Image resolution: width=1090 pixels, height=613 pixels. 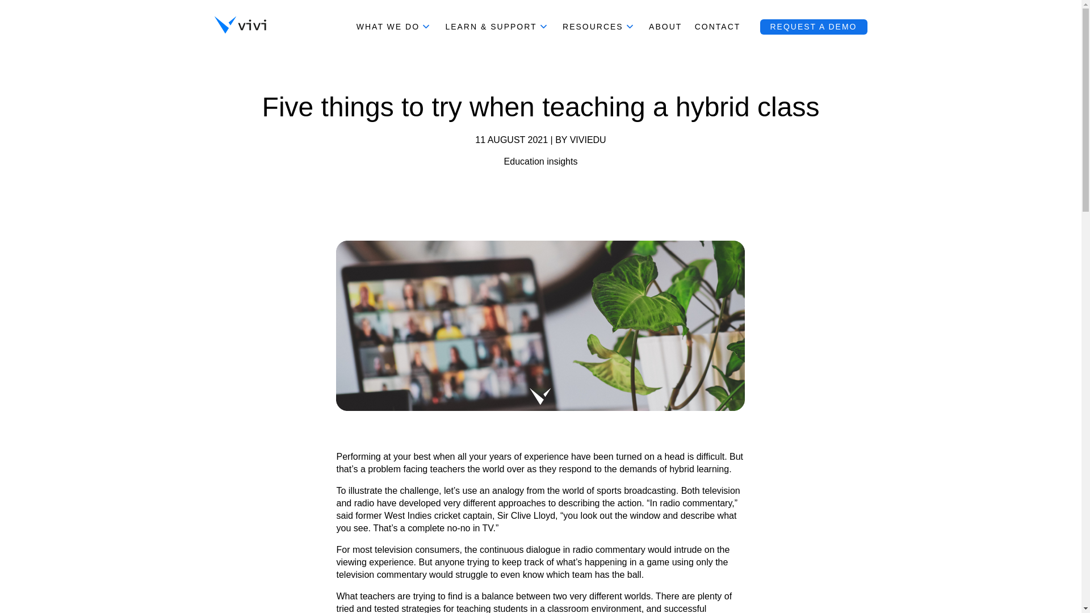 What do you see at coordinates (718, 26) in the screenshot?
I see `CONTACT` at bounding box center [718, 26].